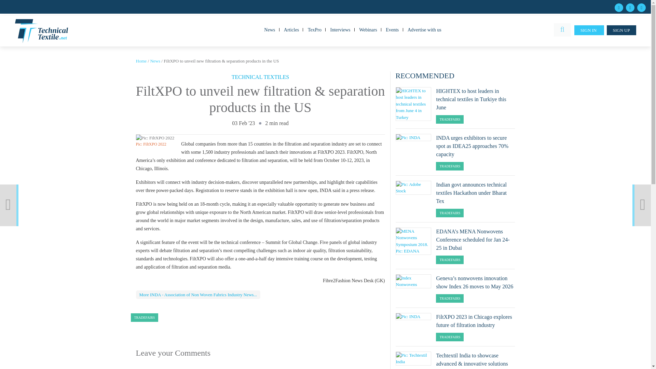  I want to click on TexPro, so click(314, 29).